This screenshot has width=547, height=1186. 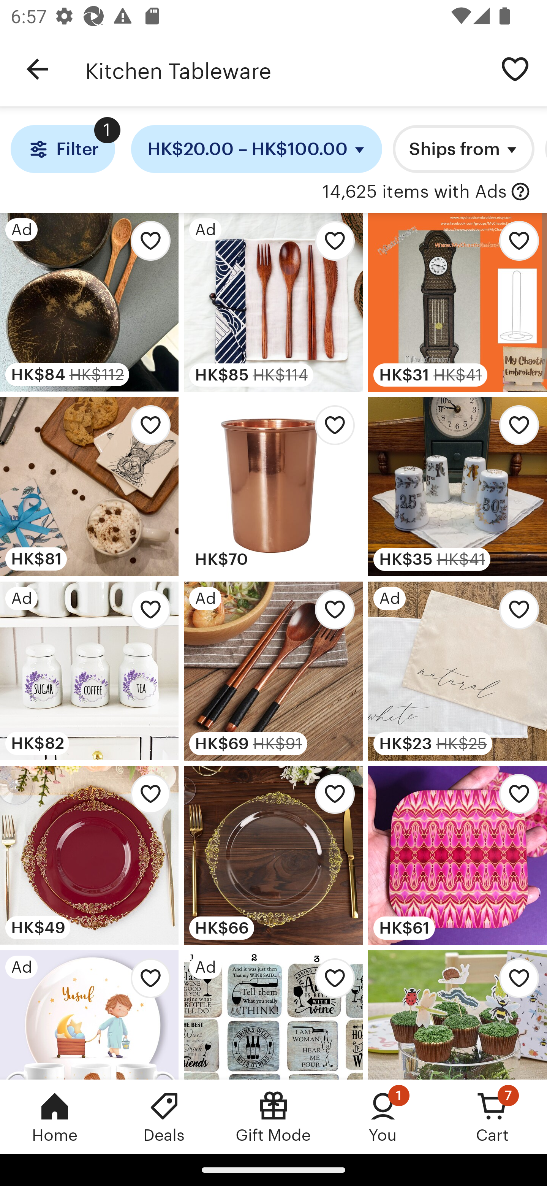 I want to click on Navigate up, so click(x=37, y=69).